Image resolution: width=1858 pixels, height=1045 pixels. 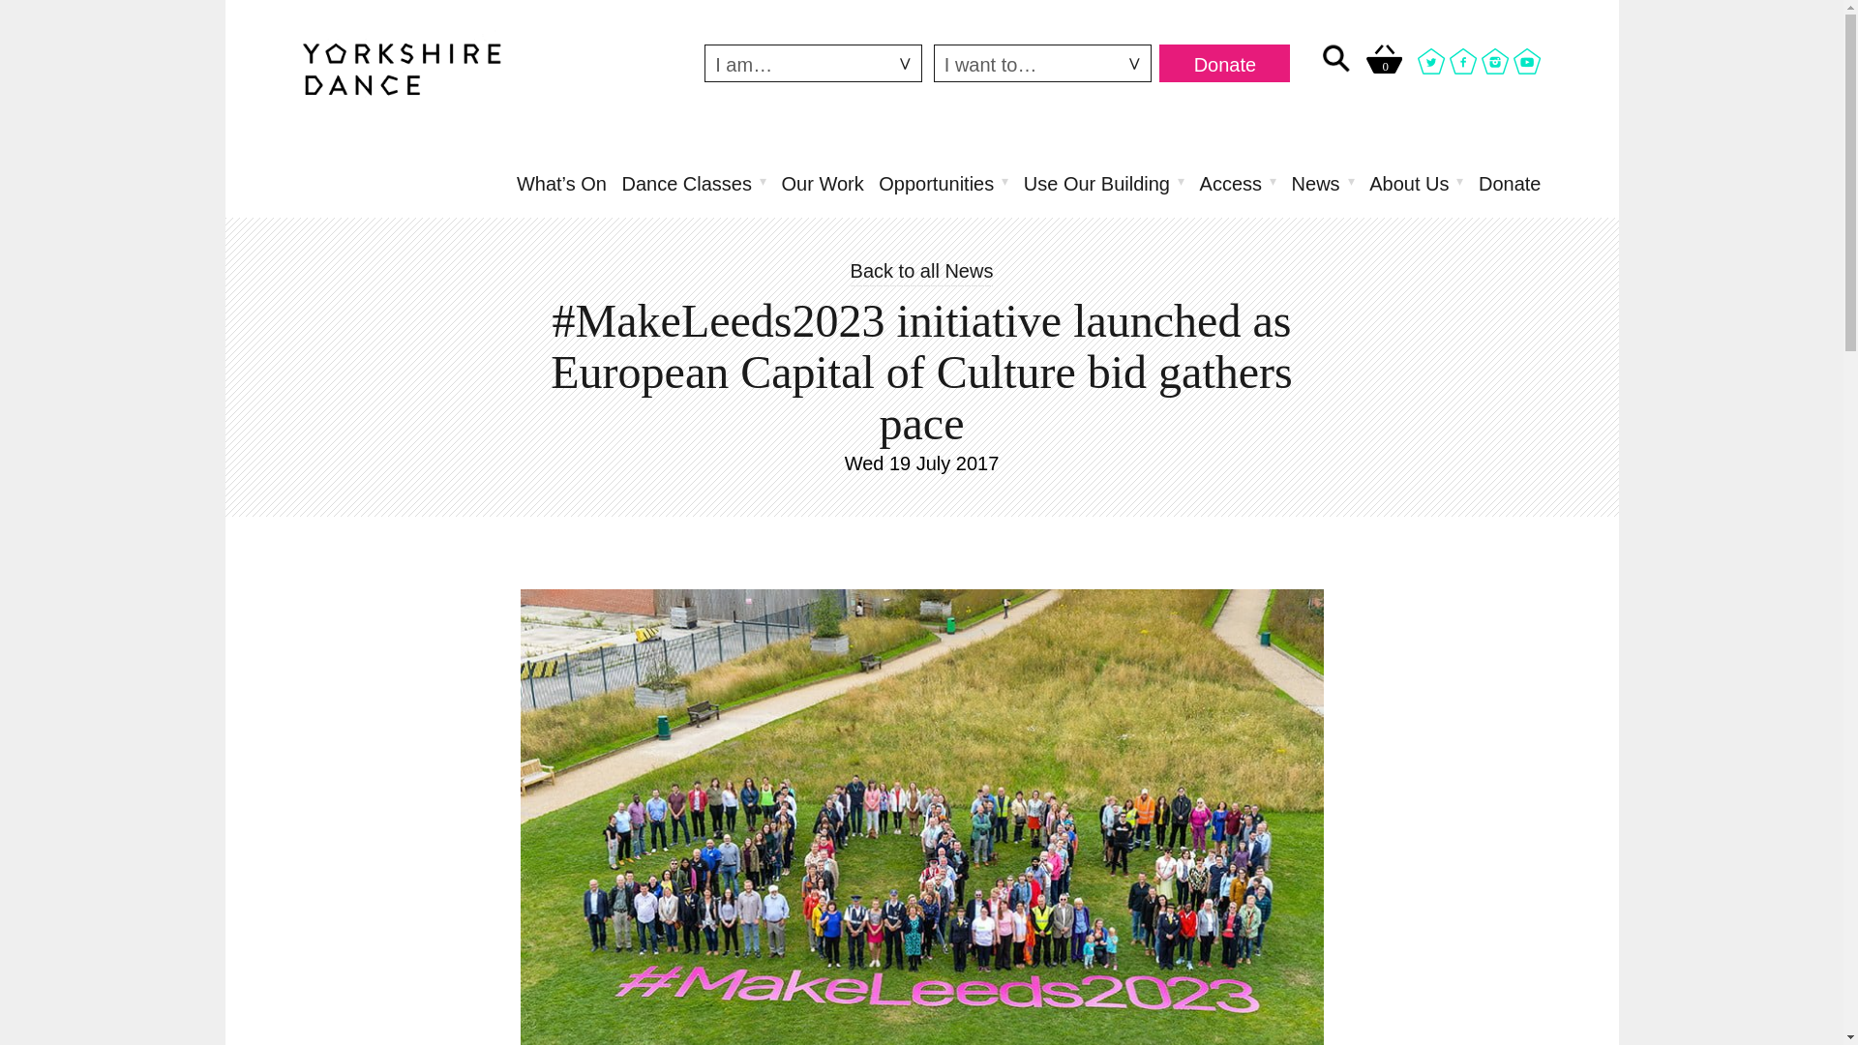 What do you see at coordinates (693, 182) in the screenshot?
I see `Dance Classes` at bounding box center [693, 182].